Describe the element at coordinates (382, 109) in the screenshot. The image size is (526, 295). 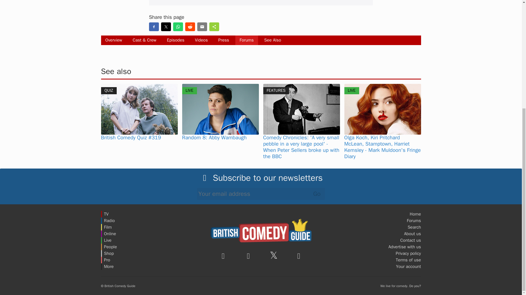
I see `Hannah Platt` at that location.